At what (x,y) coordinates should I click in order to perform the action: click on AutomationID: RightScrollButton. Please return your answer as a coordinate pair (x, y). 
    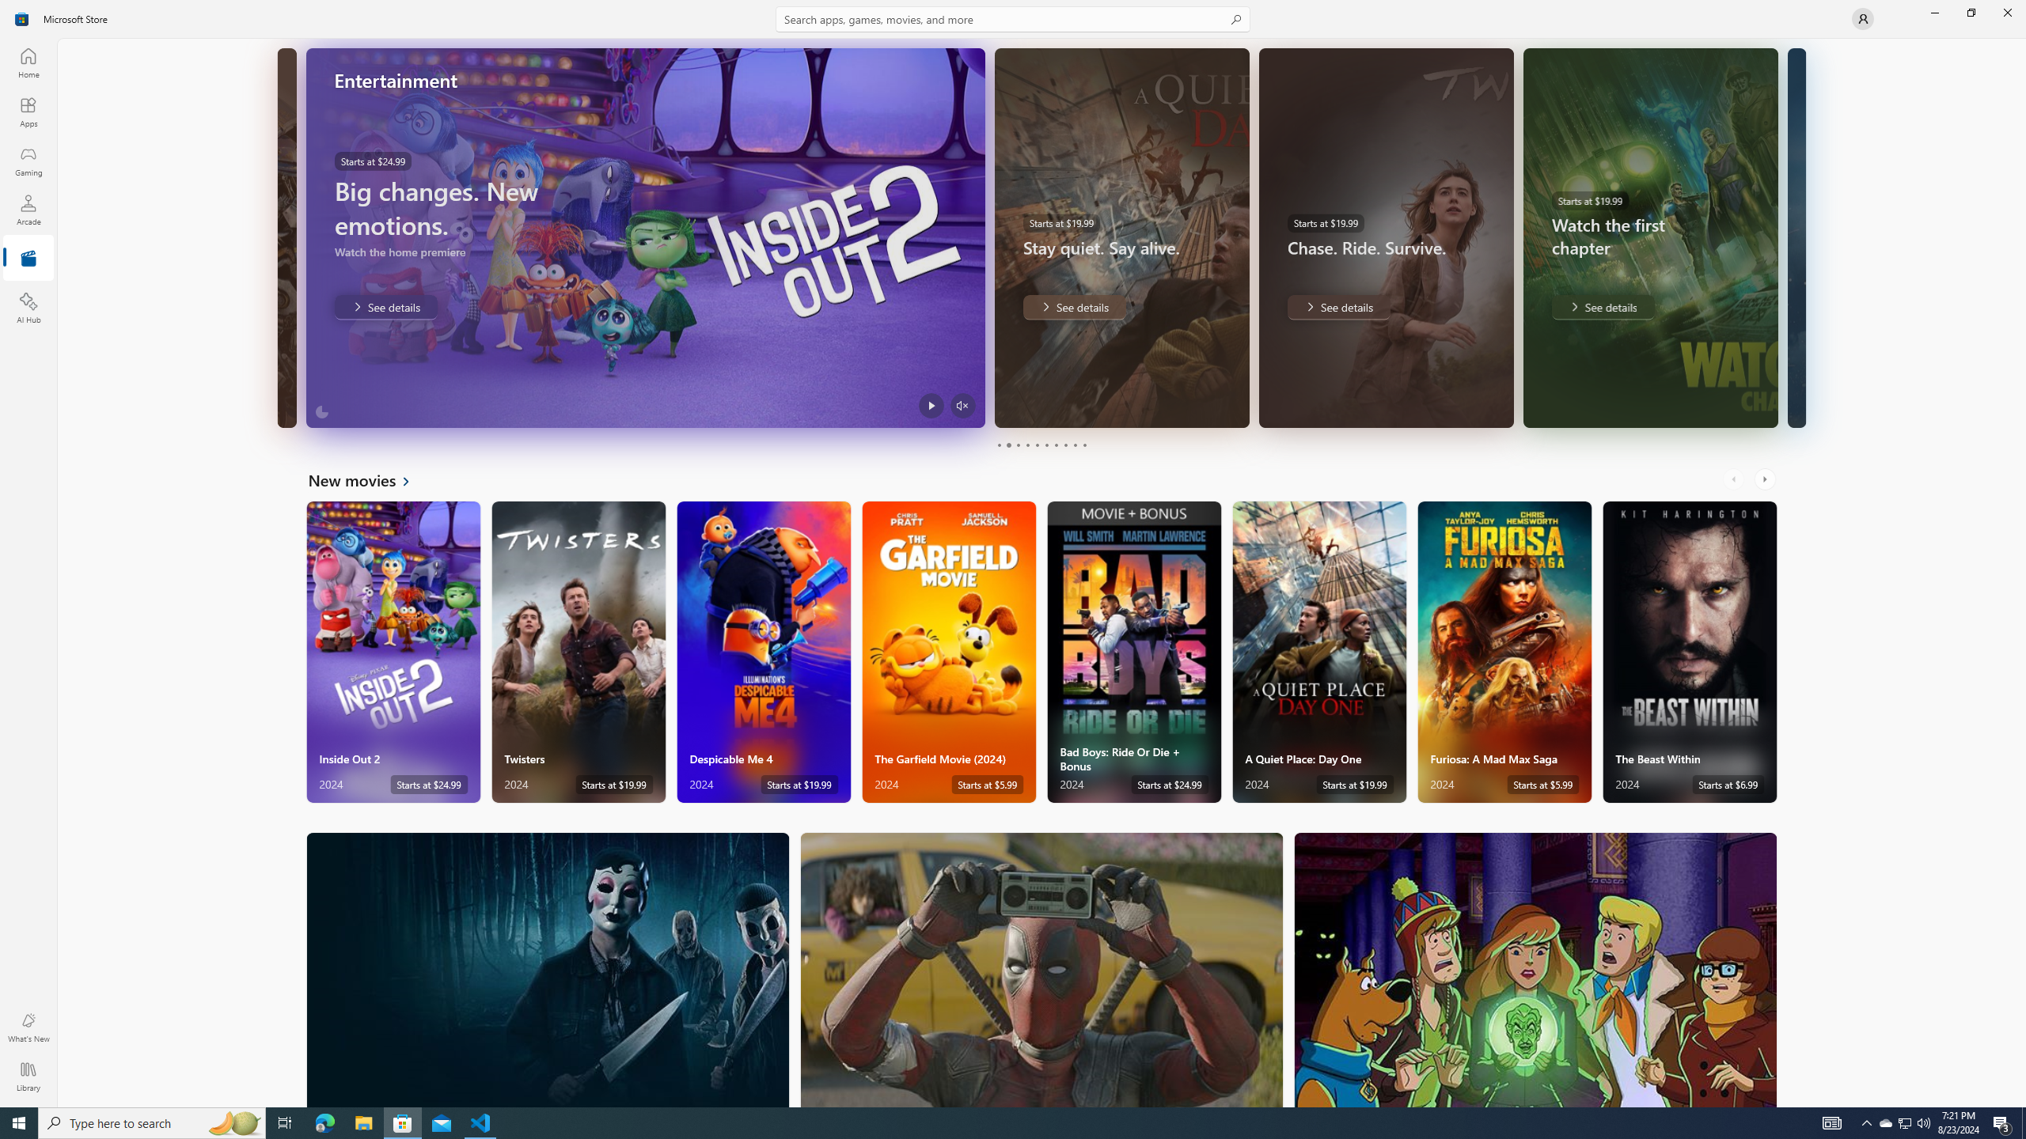
    Looking at the image, I should click on (1766, 479).